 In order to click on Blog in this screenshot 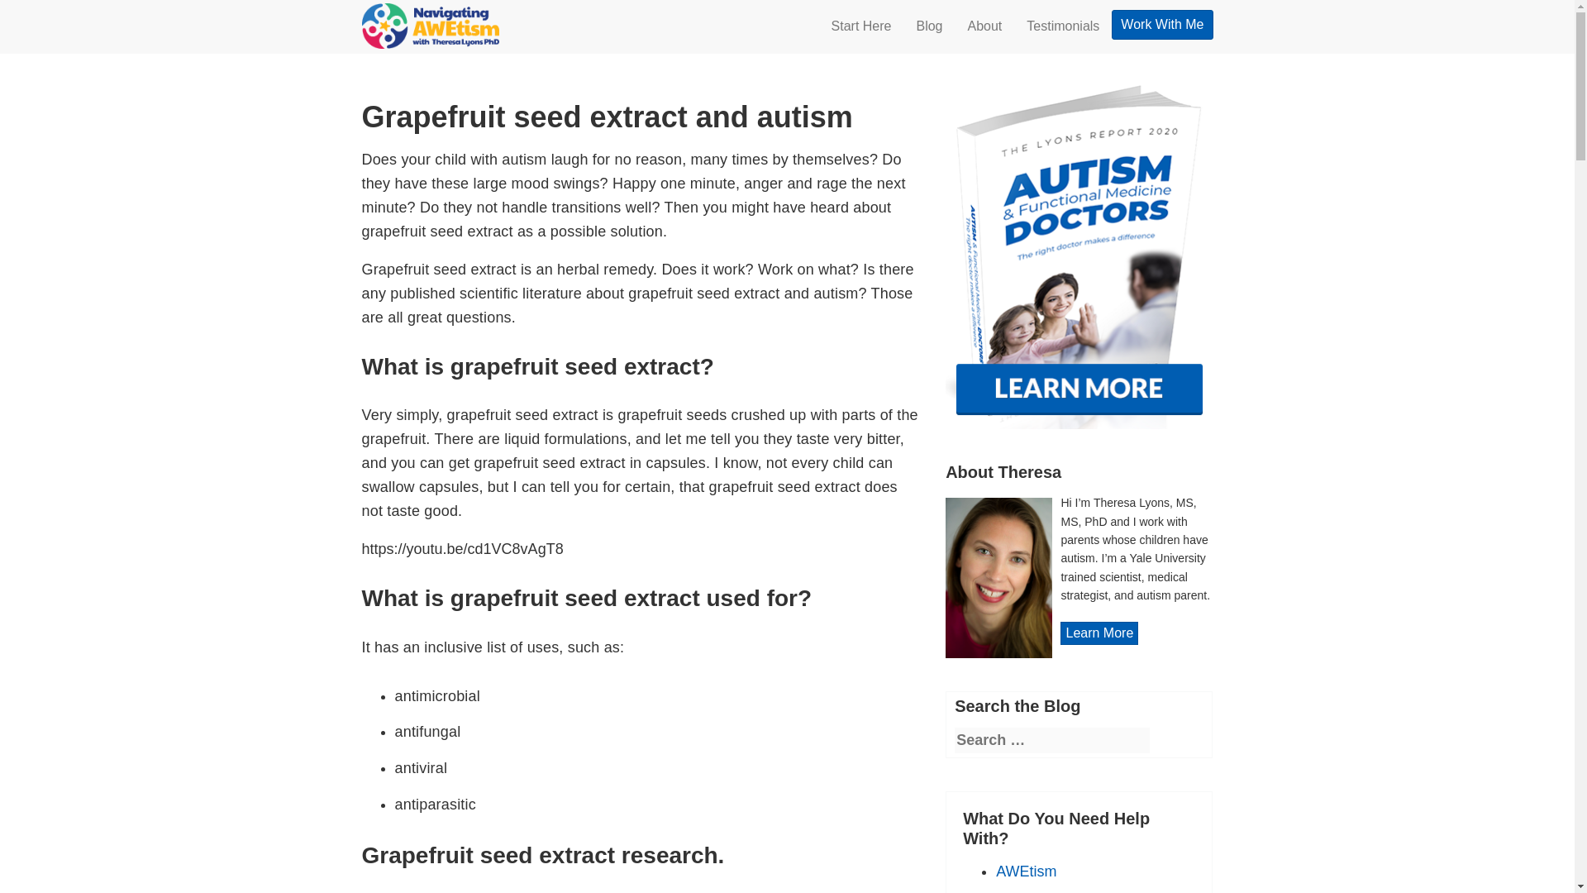, I will do `click(929, 26)`.